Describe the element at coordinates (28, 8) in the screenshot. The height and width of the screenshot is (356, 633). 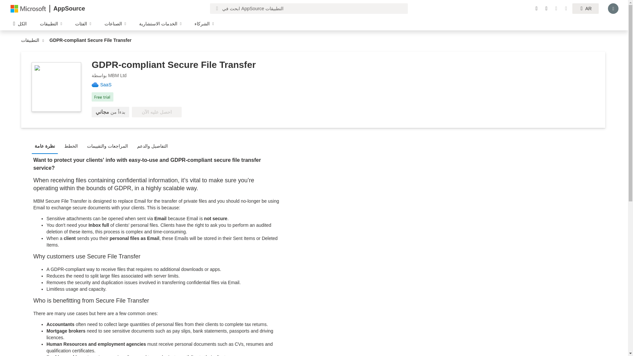
I see `Microsoft` at that location.